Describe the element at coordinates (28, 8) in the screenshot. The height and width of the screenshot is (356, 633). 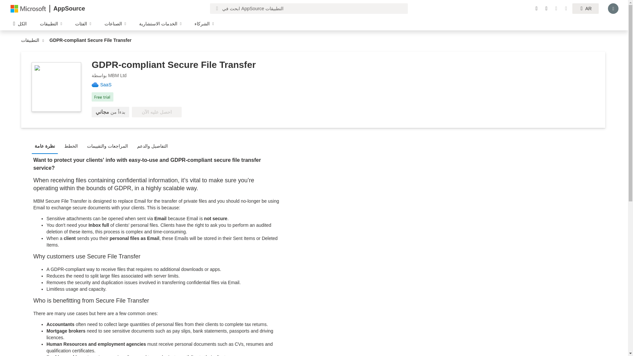
I see `Microsoft` at that location.